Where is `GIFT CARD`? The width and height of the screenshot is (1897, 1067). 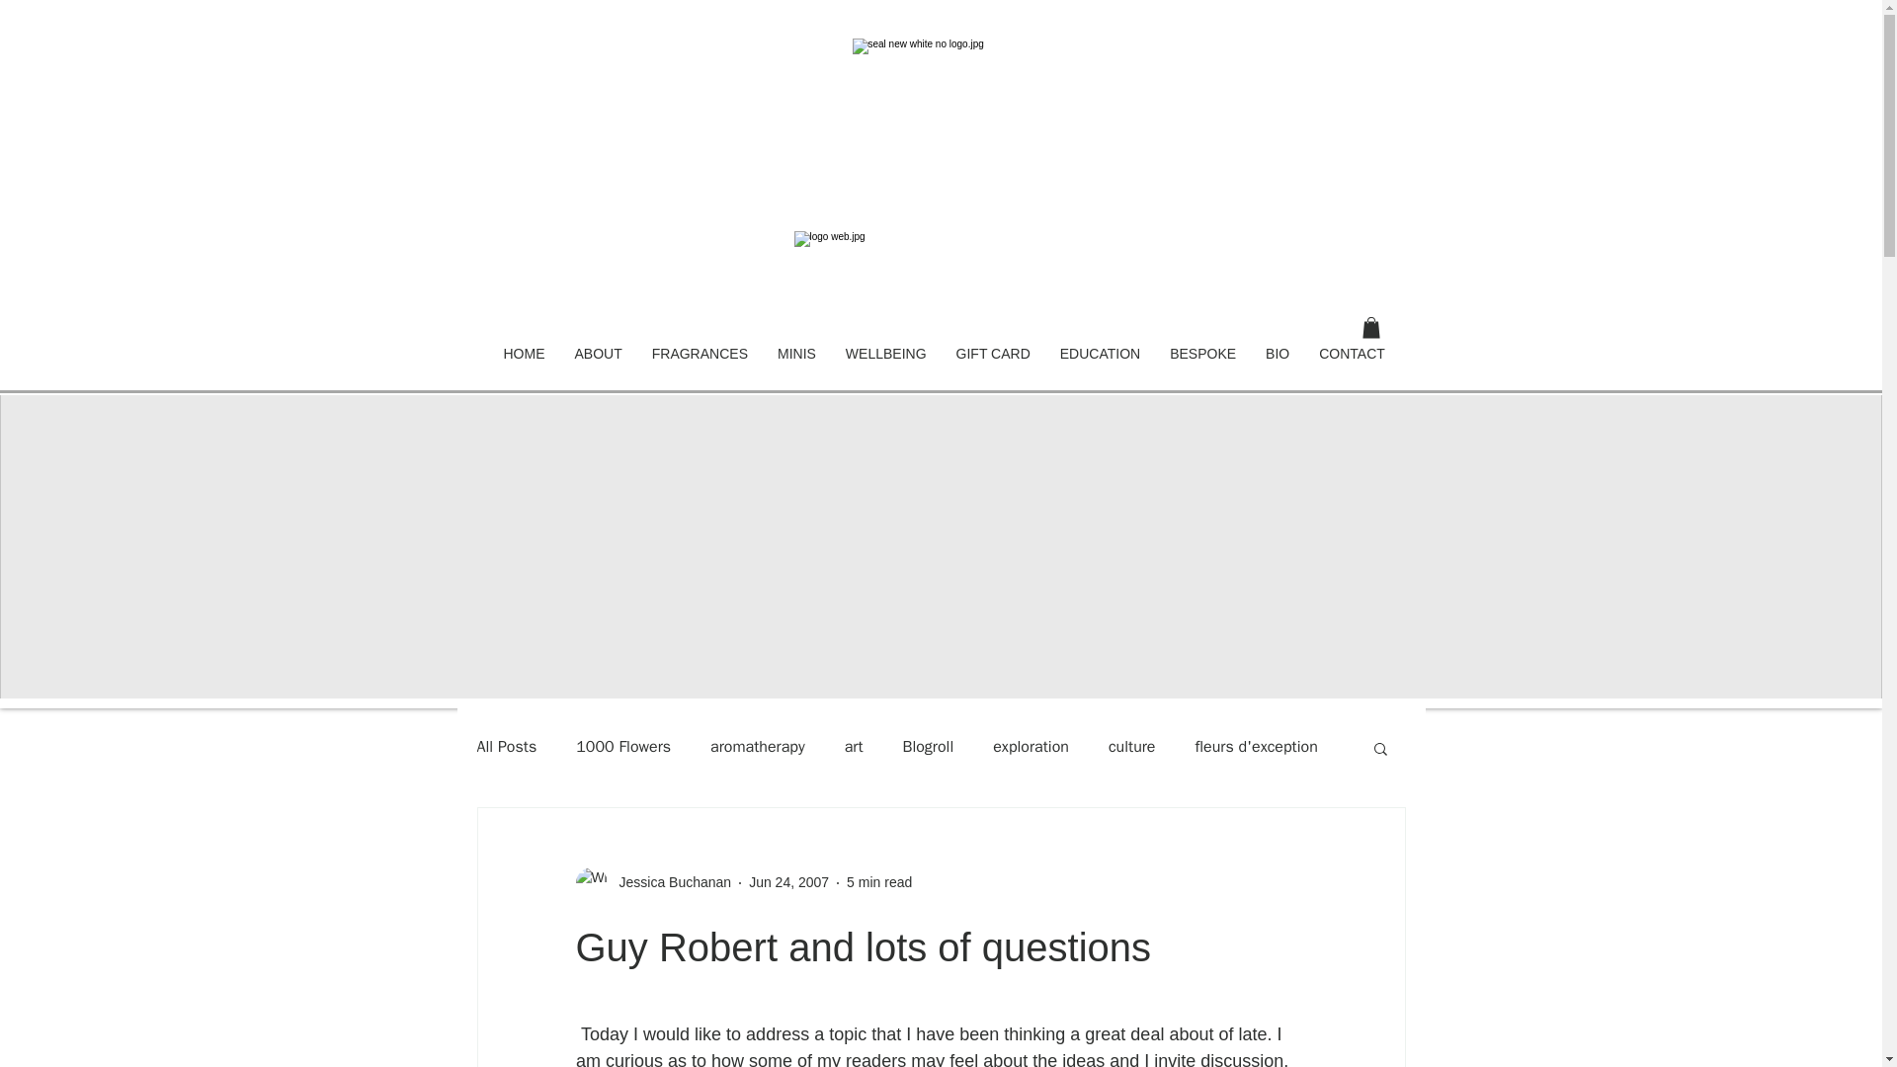 GIFT CARD is located at coordinates (992, 368).